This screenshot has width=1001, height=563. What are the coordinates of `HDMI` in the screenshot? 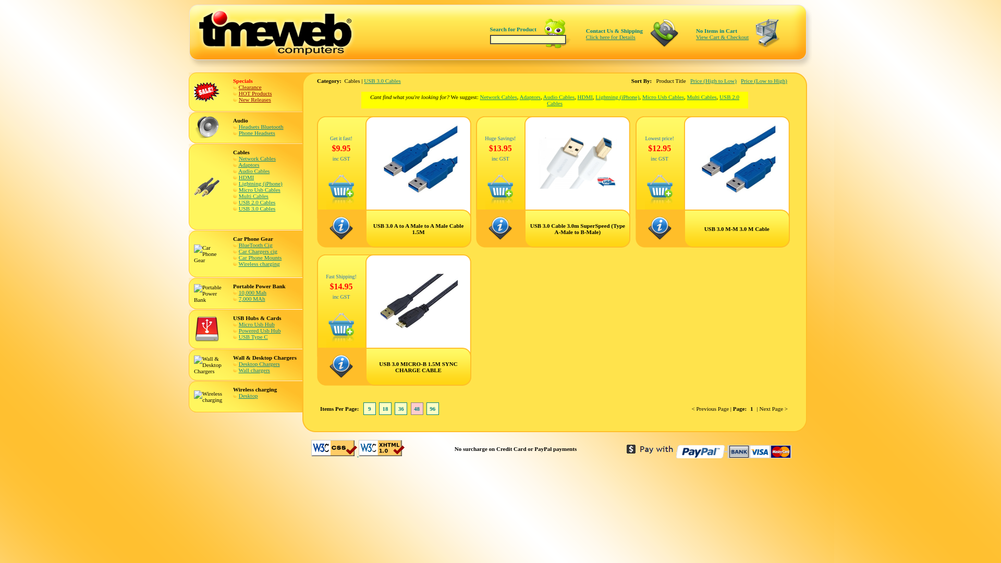 It's located at (585, 97).